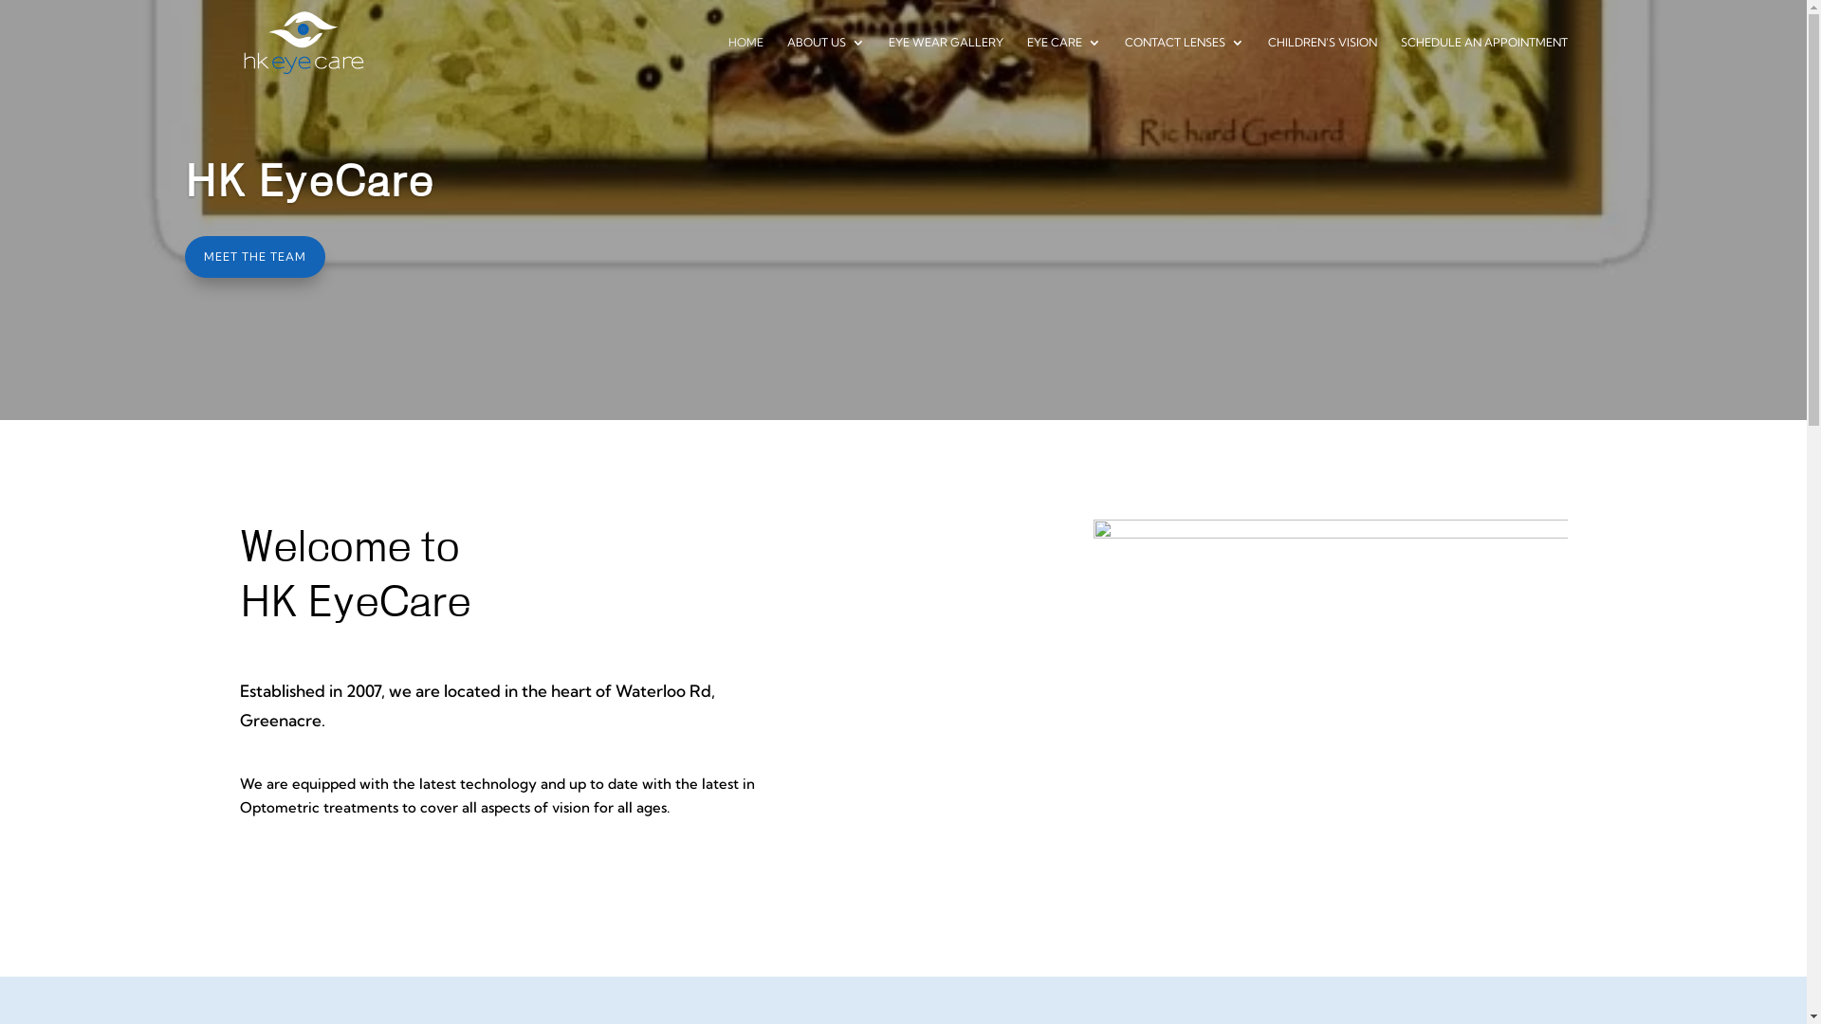  What do you see at coordinates (1063, 61) in the screenshot?
I see `EYE CARE` at bounding box center [1063, 61].